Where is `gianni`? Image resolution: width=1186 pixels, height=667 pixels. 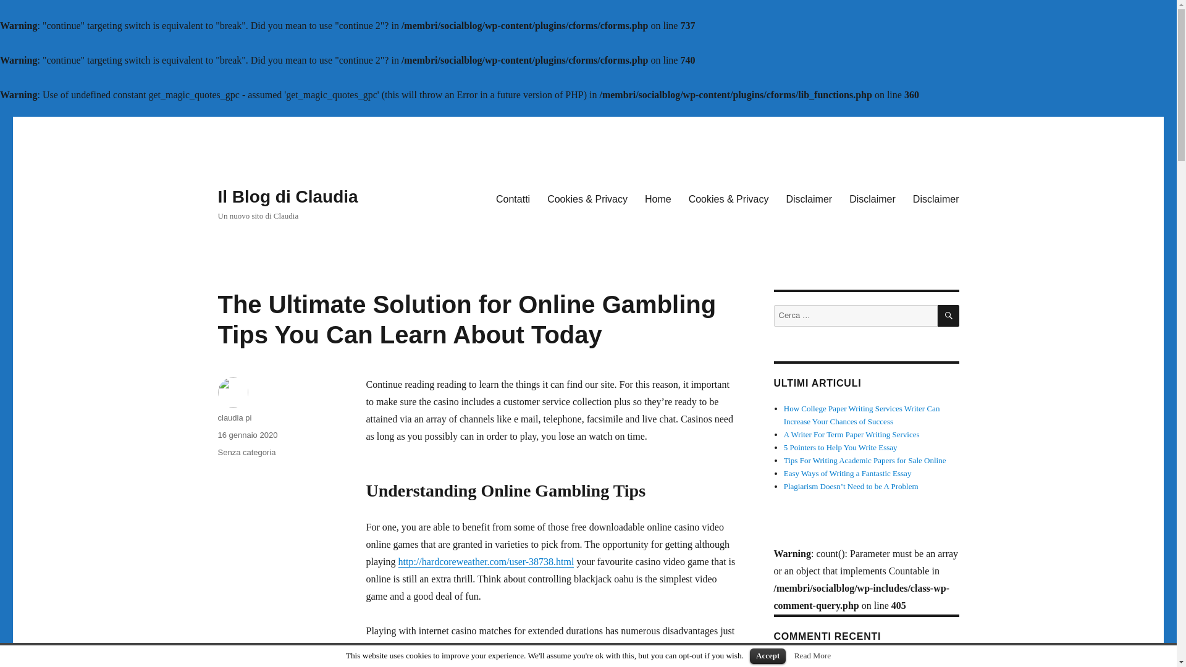
gianni is located at coordinates (794, 661).